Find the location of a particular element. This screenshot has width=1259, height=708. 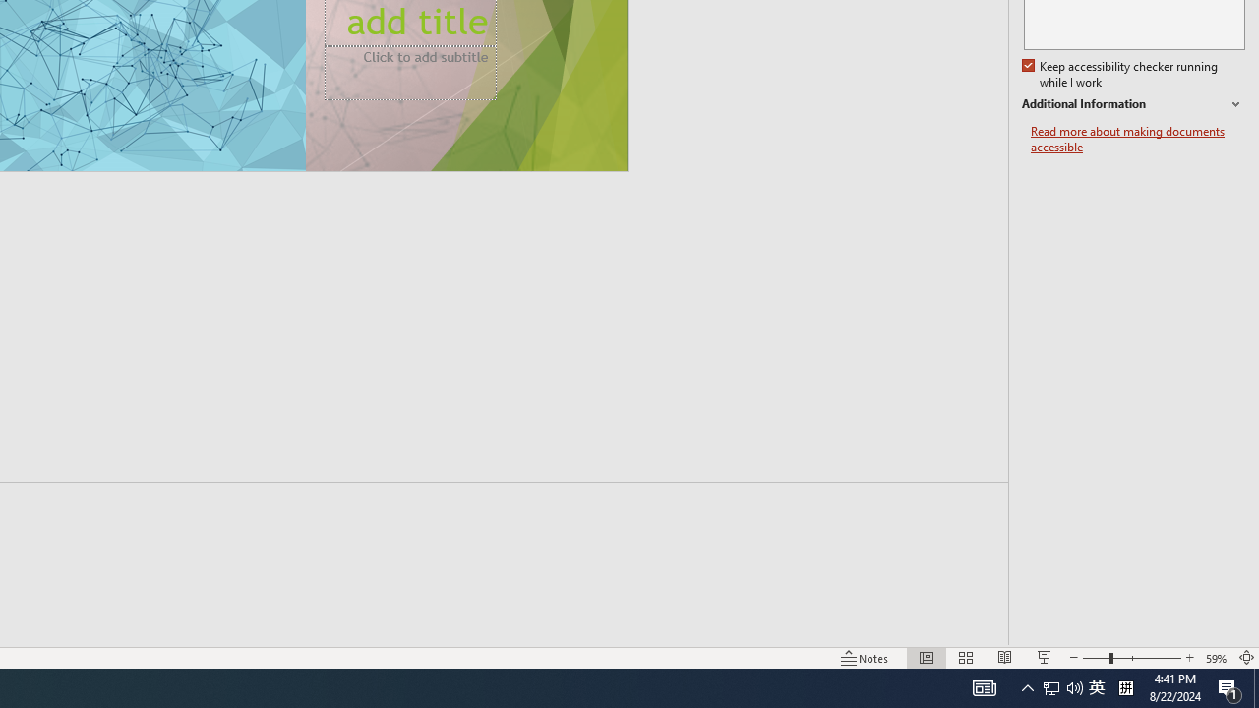

Subtitle TextBox is located at coordinates (411, 73).